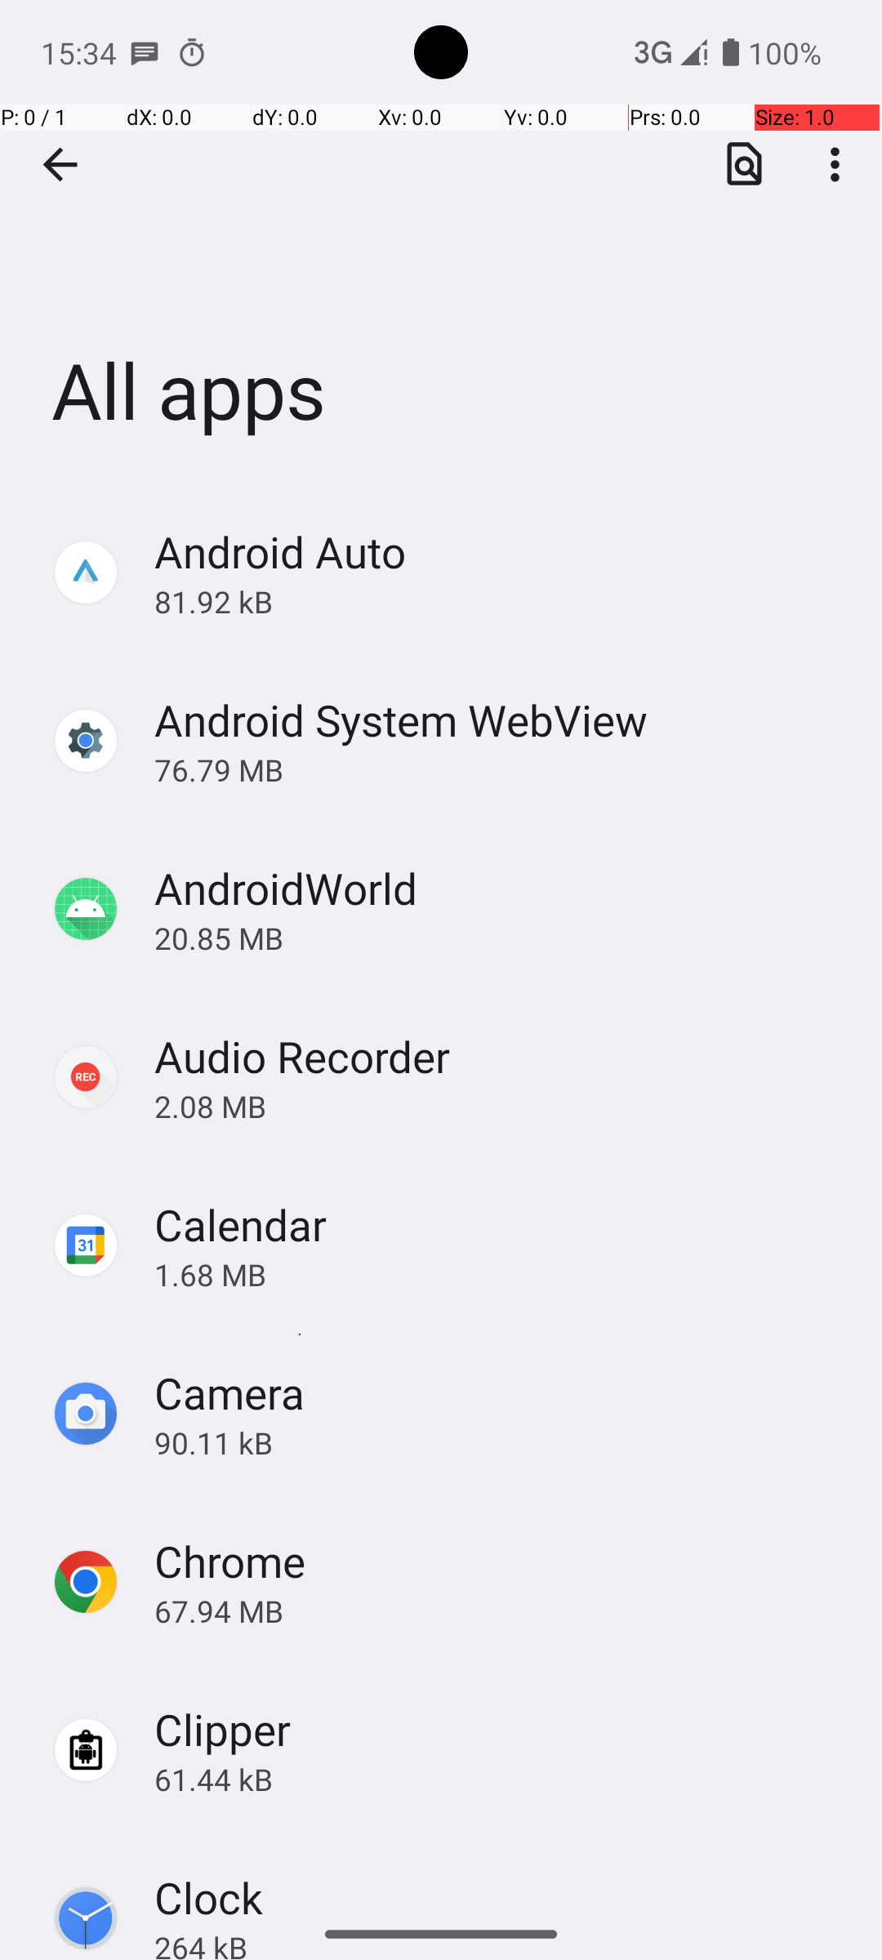  What do you see at coordinates (501, 1610) in the screenshot?
I see `67.94 MB` at bounding box center [501, 1610].